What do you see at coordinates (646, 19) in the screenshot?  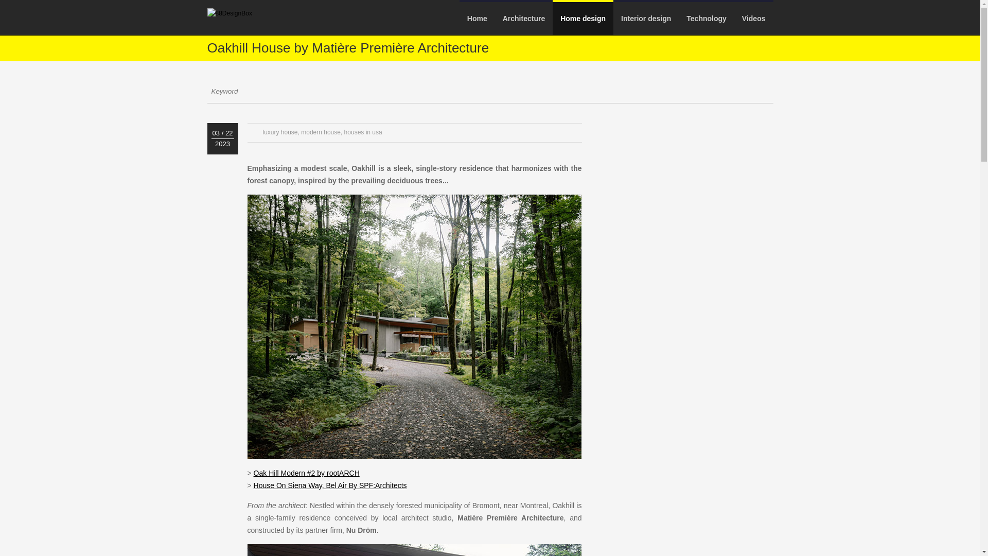 I see `Interior design` at bounding box center [646, 19].